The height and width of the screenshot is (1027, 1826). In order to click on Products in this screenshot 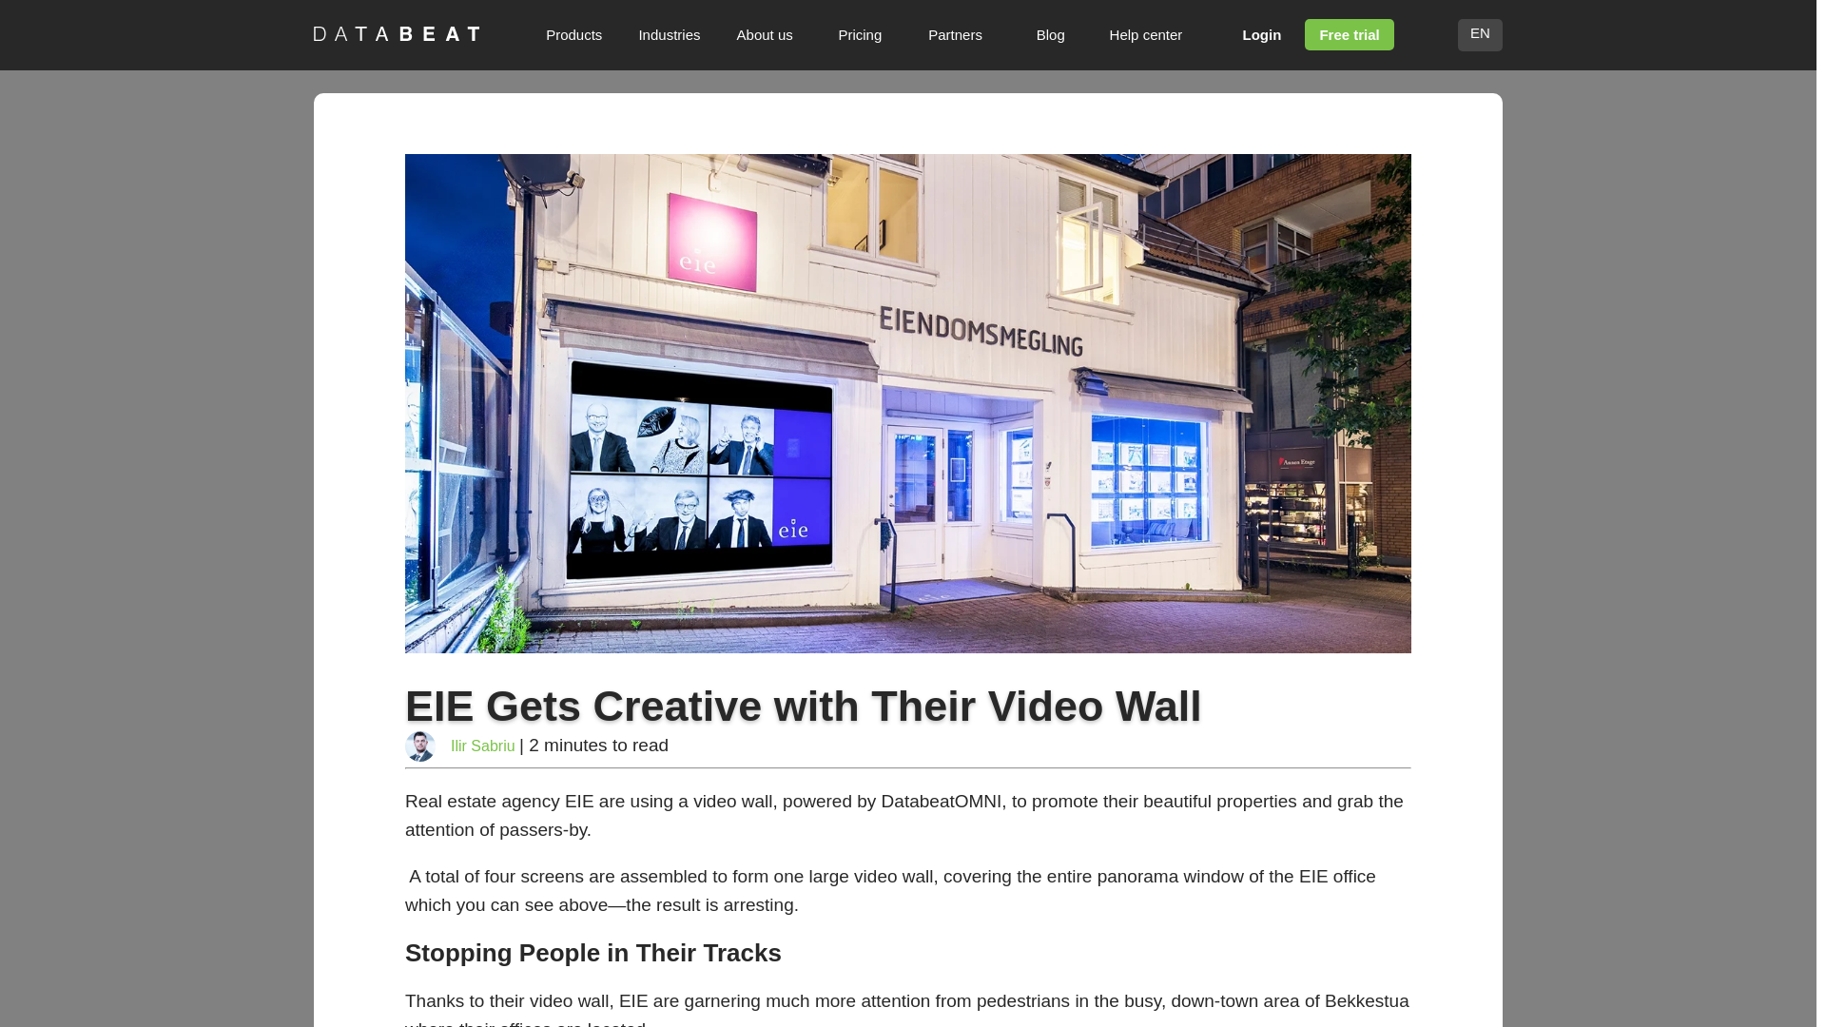, I will do `click(574, 34)`.